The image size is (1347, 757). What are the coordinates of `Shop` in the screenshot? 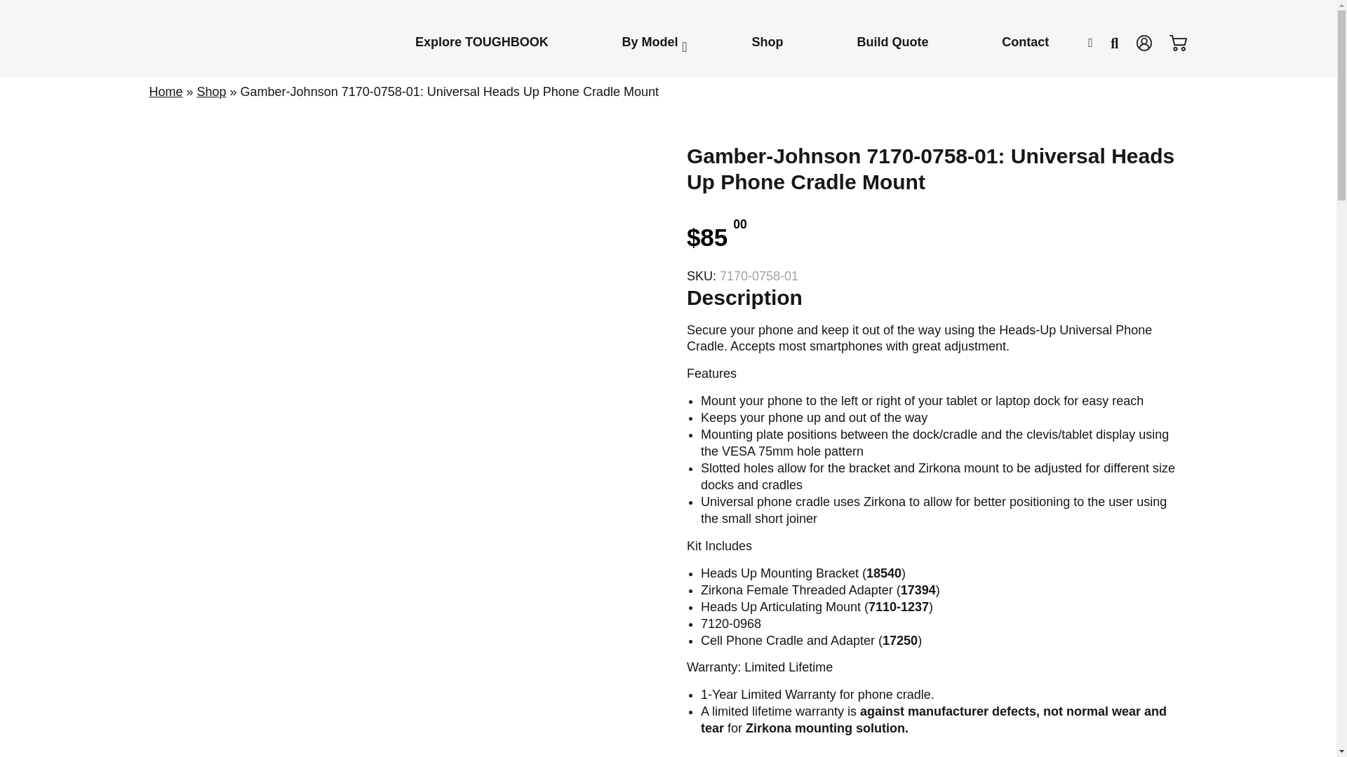 It's located at (211, 91).